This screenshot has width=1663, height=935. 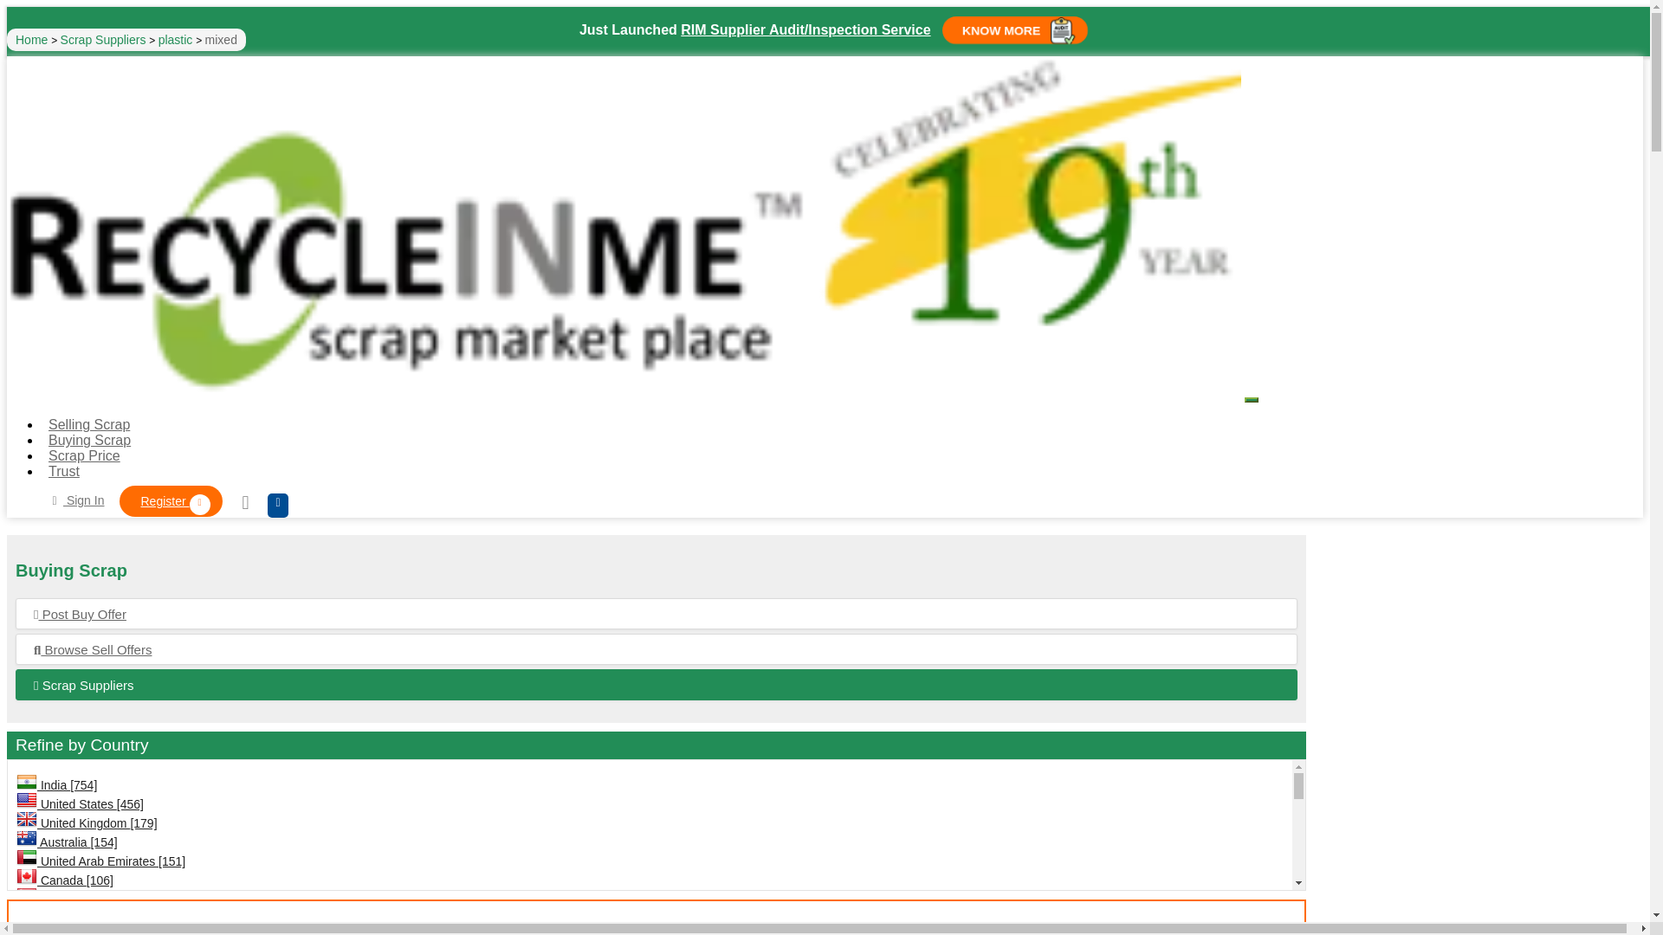 What do you see at coordinates (26, 896) in the screenshot?
I see `Singapore` at bounding box center [26, 896].